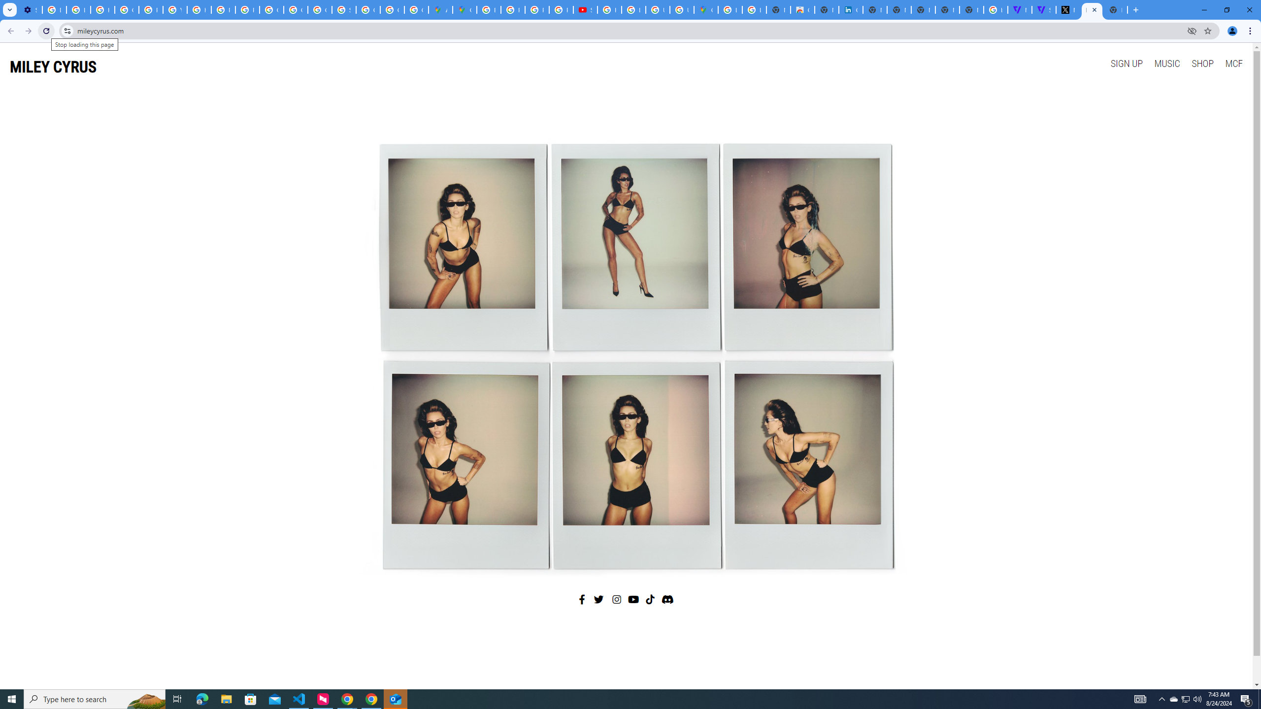 The width and height of the screenshot is (1261, 709). Describe the element at coordinates (54, 10) in the screenshot. I see `Delete photos & videos - Computer - Google Photos Help` at that location.